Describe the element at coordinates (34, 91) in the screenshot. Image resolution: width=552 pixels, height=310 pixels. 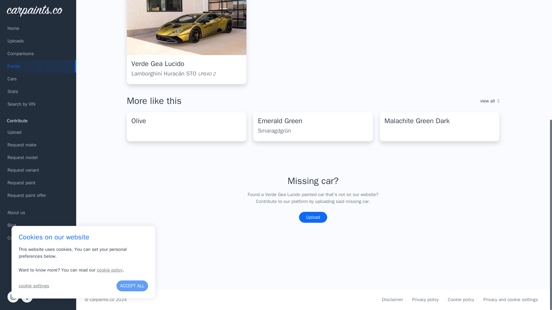
I see `cookie settings` at that location.